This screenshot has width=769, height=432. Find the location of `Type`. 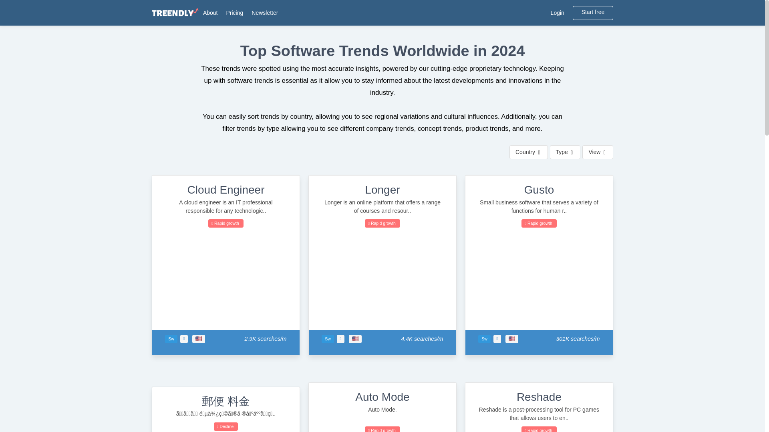

Type is located at coordinates (565, 152).